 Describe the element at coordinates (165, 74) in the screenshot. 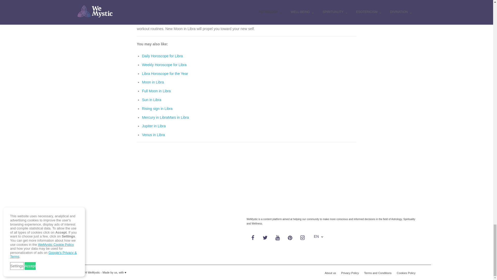

I see `Libra Horoscope for the Year` at that location.